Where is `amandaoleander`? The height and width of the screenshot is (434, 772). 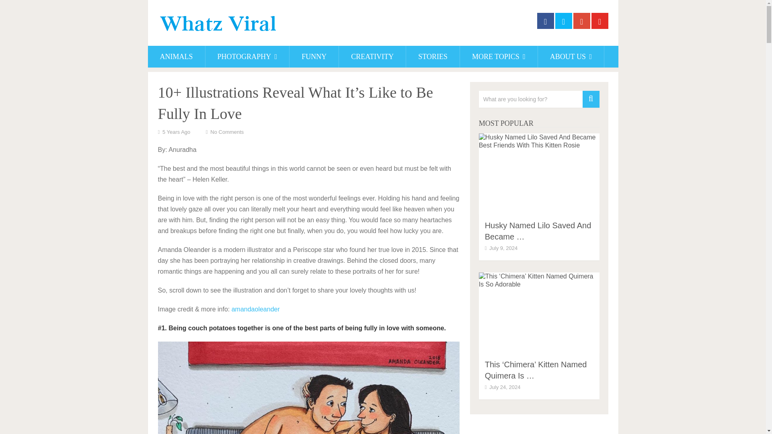
amandaoleander is located at coordinates (256, 309).